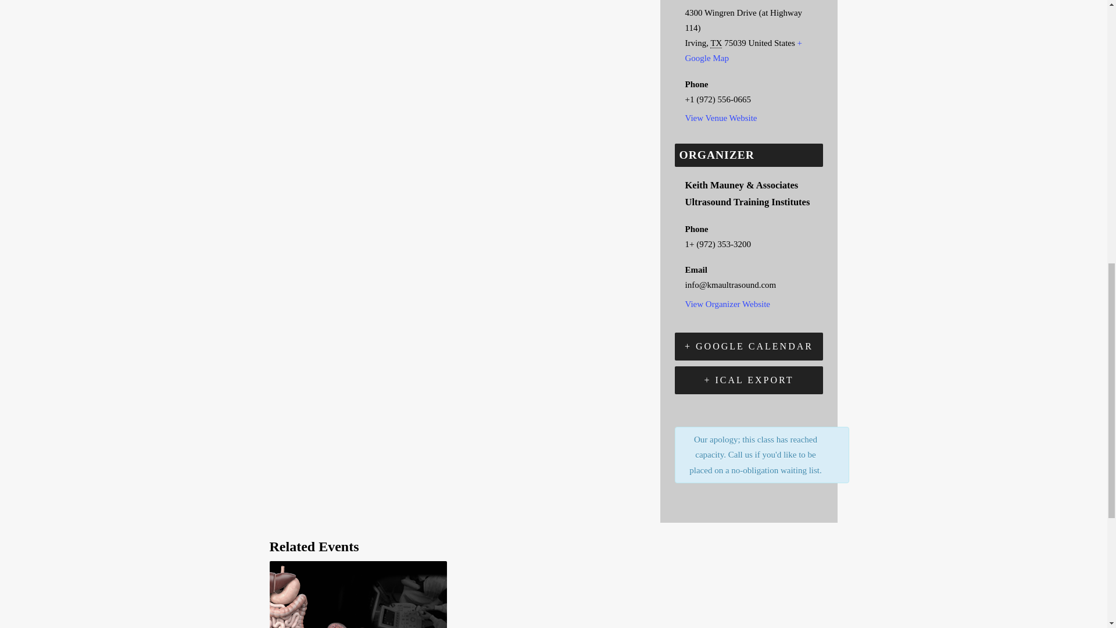 This screenshot has width=1116, height=628. What do you see at coordinates (309, 2) in the screenshot?
I see `Twitter` at bounding box center [309, 2].